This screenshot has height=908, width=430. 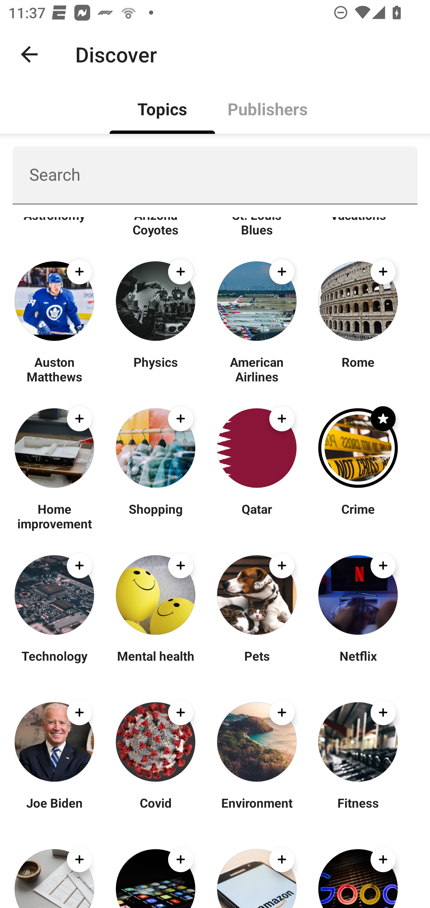 I want to click on Shopping, so click(x=155, y=516).